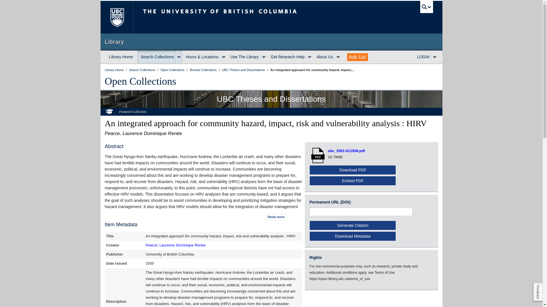  I want to click on The University of British Columbia, so click(116, 17).